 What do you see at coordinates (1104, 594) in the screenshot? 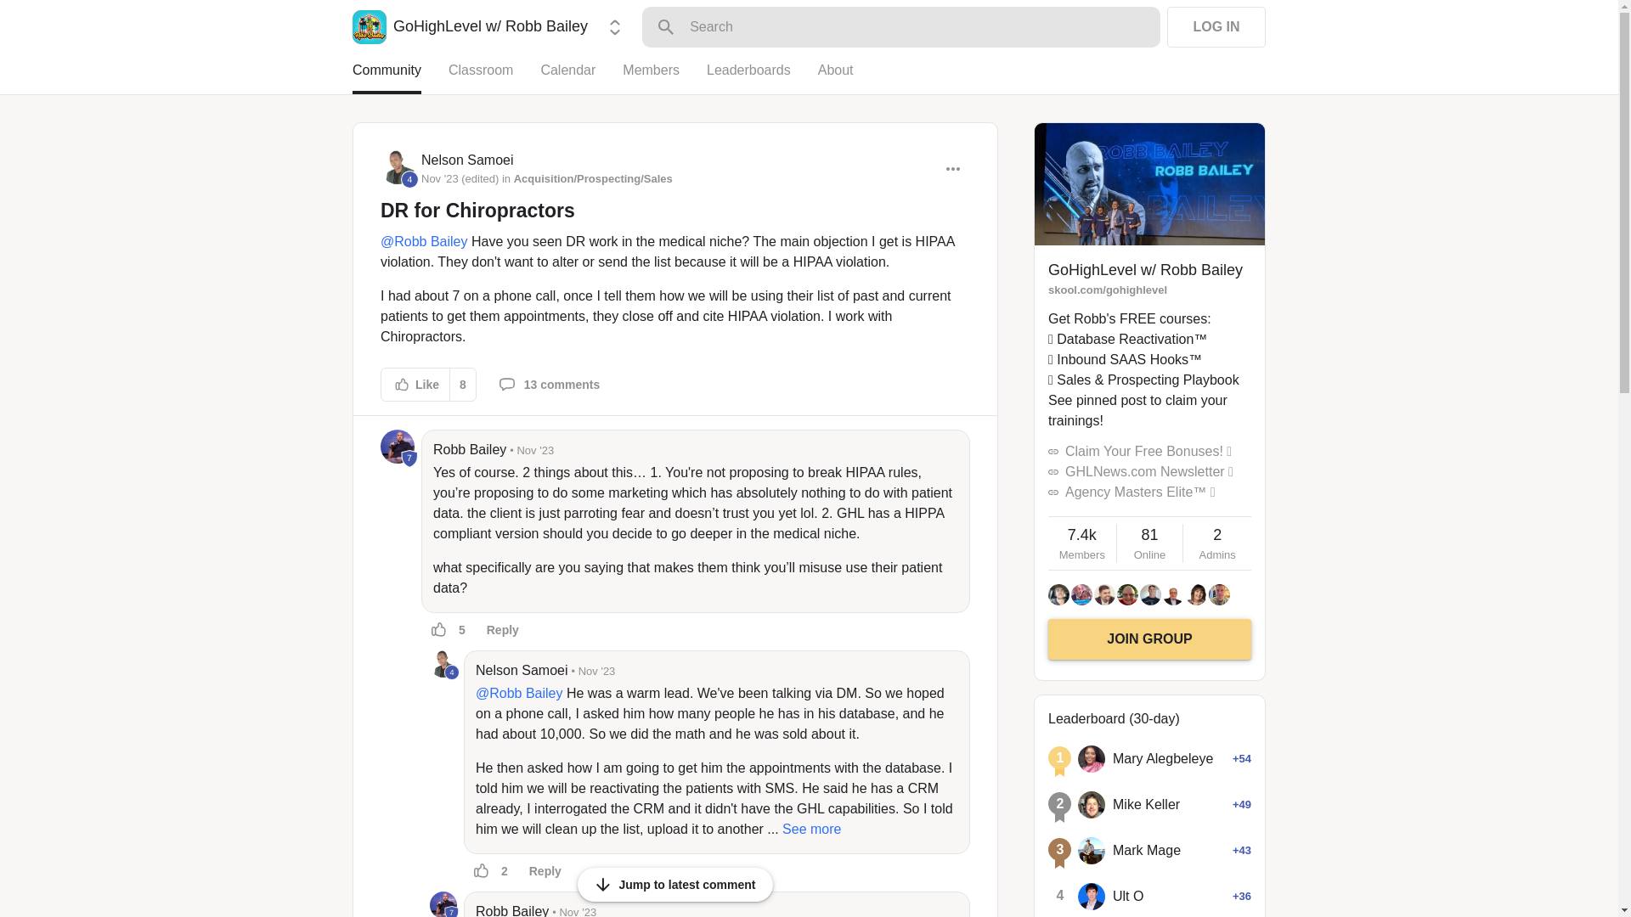
I see `Radhakrishnan Kg` at bounding box center [1104, 594].